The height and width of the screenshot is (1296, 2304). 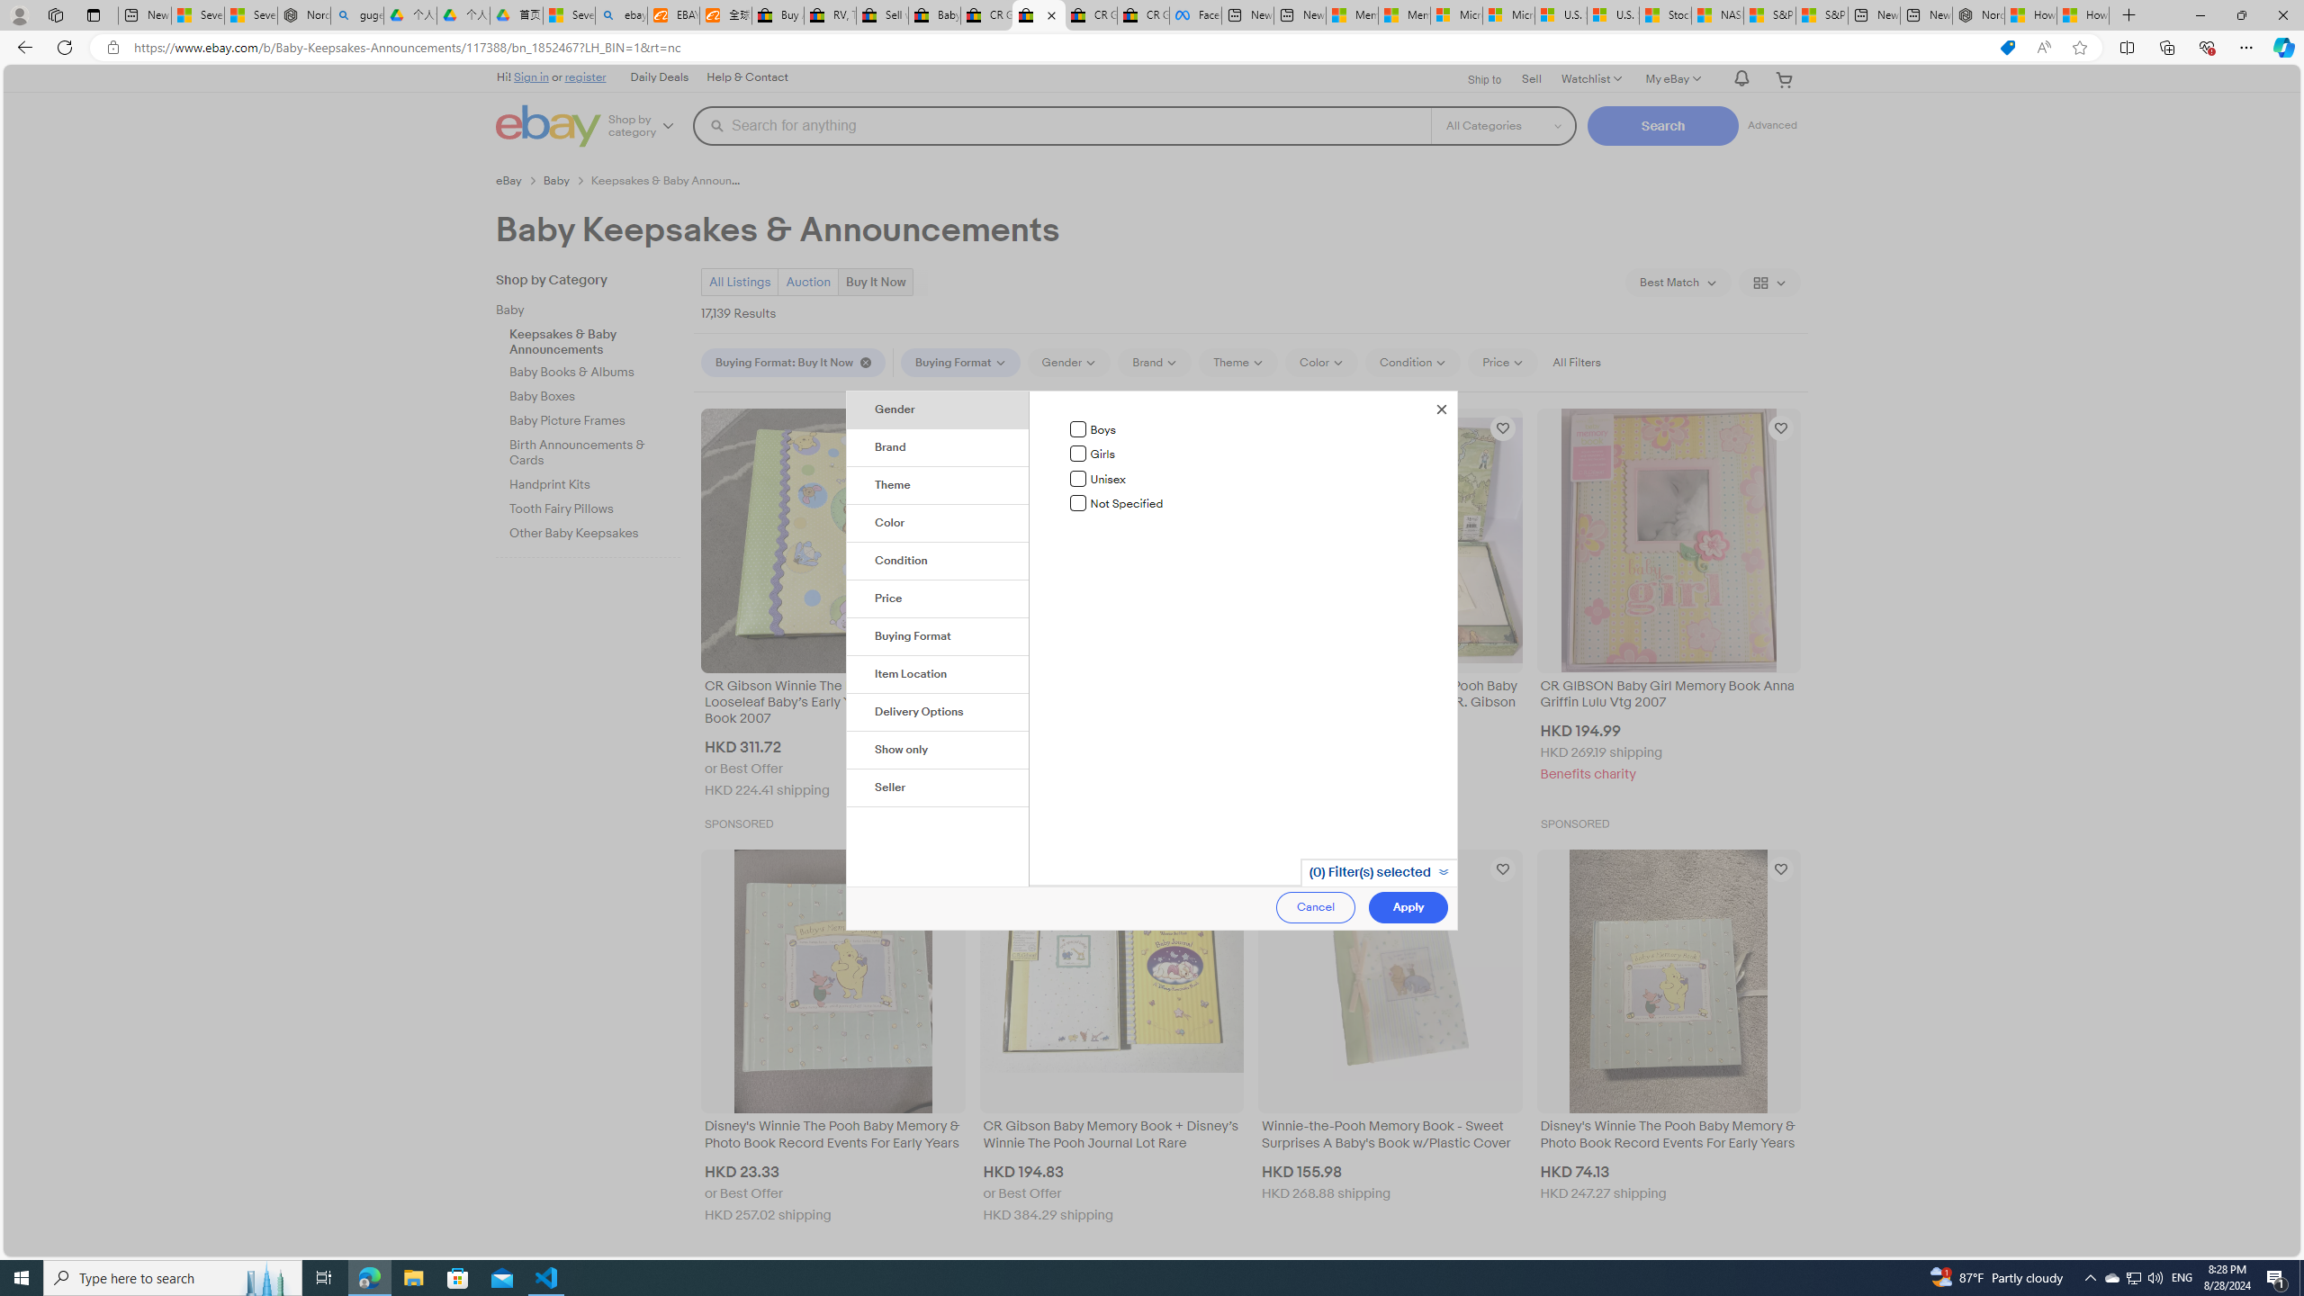 What do you see at coordinates (2241, 15) in the screenshot?
I see `Restore` at bounding box center [2241, 15].